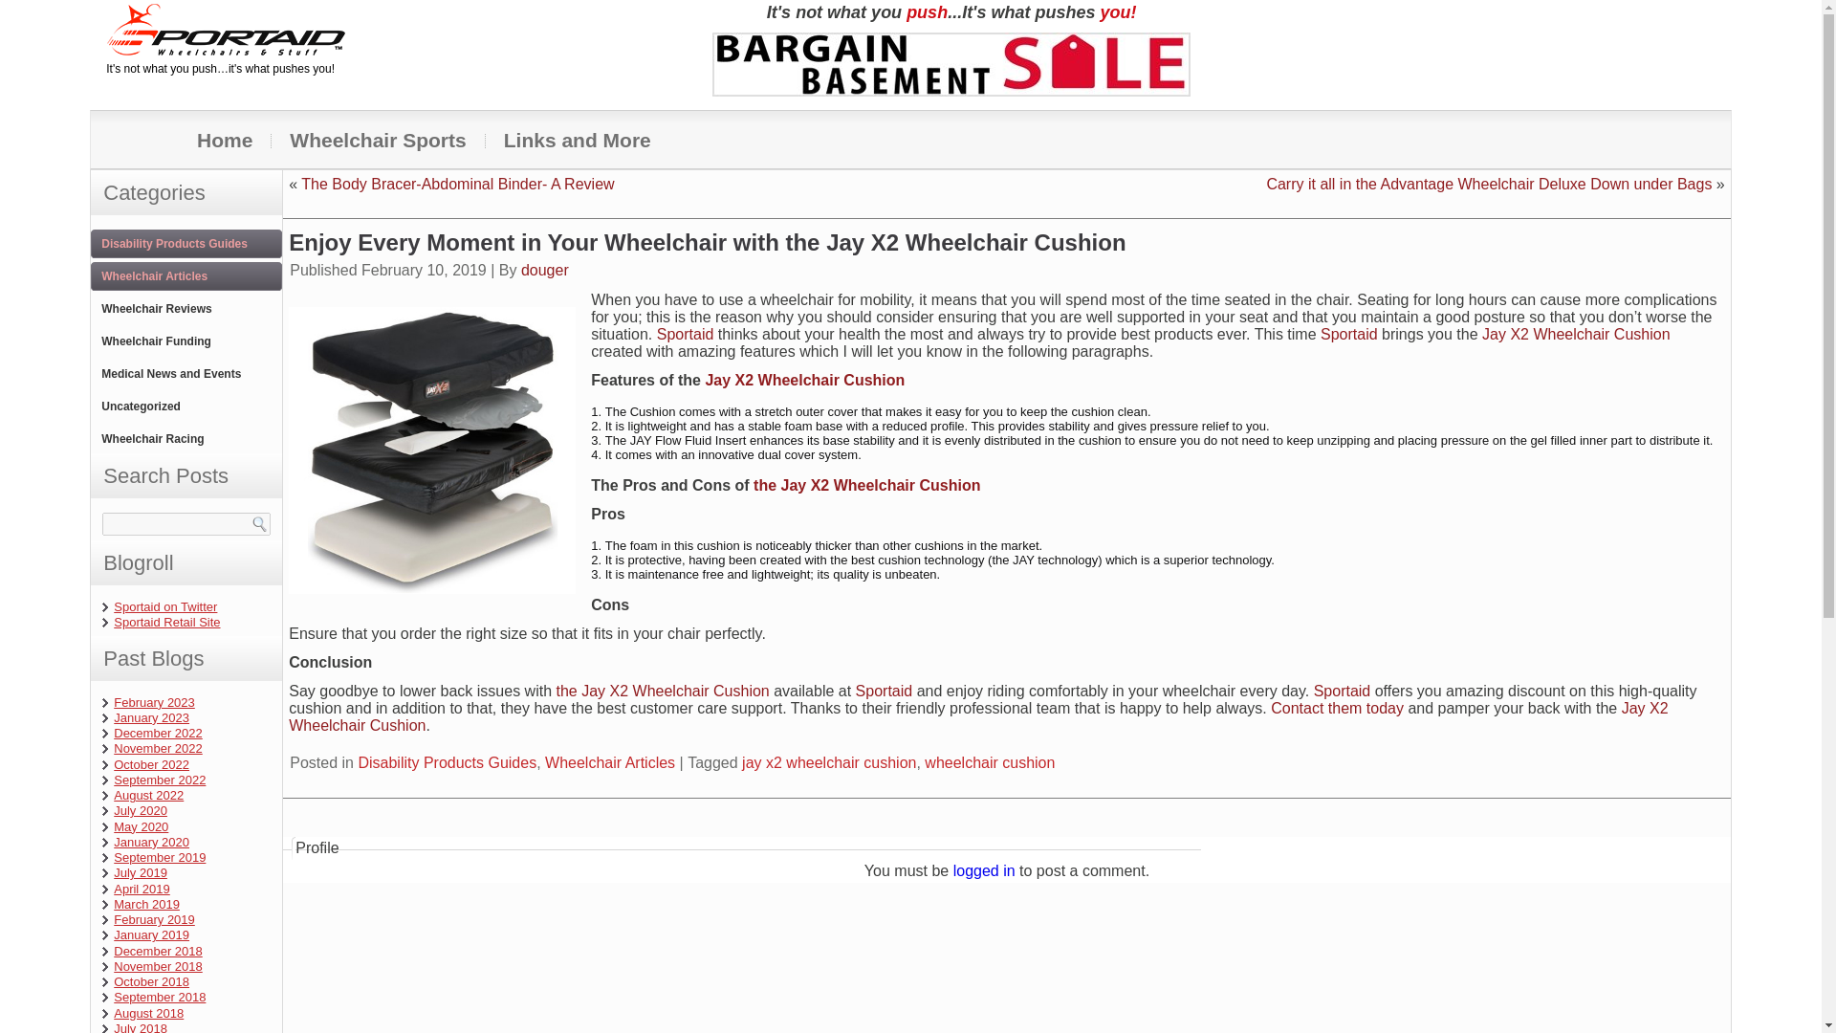 Image resolution: width=1836 pixels, height=1033 pixels. What do you see at coordinates (140, 872) in the screenshot?
I see `July 2019` at bounding box center [140, 872].